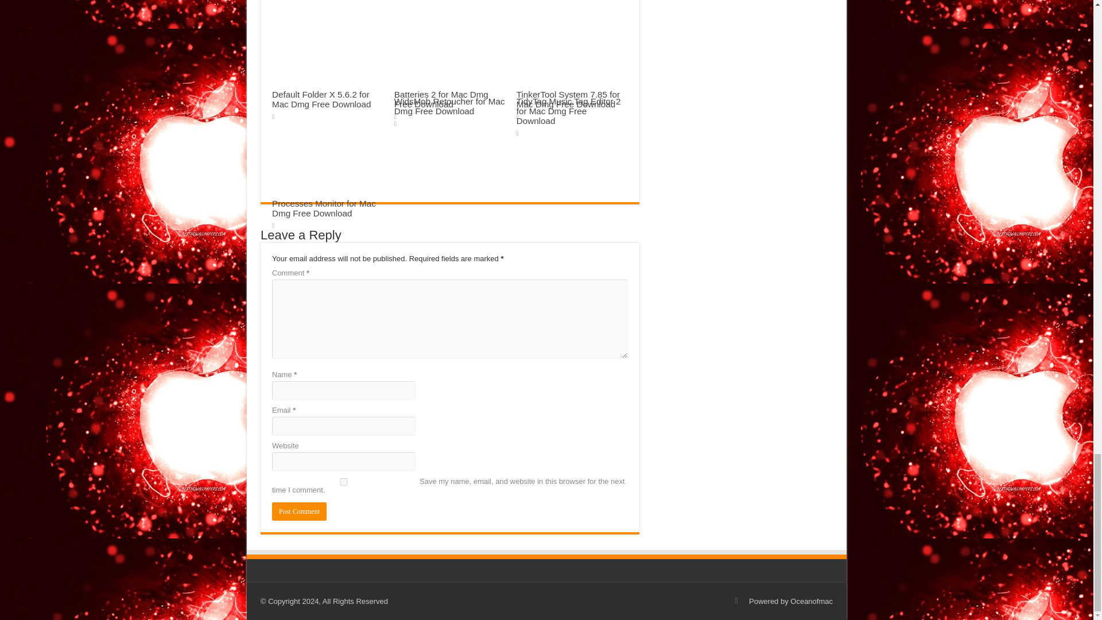 The height and width of the screenshot is (620, 1102). I want to click on yes, so click(343, 481).